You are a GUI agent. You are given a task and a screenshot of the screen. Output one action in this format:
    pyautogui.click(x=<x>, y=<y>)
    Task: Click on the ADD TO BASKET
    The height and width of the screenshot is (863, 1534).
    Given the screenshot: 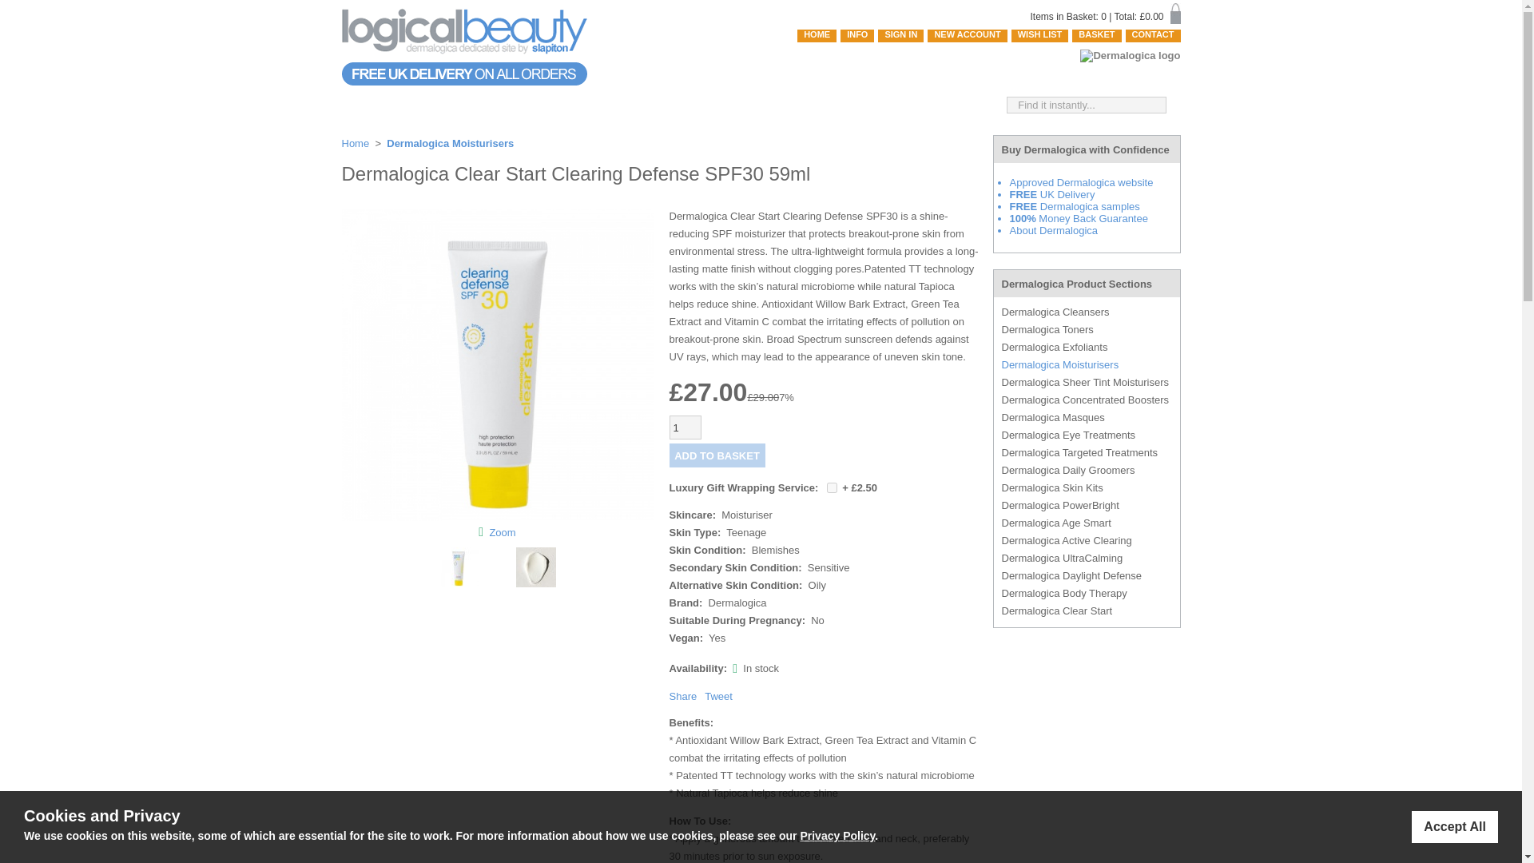 What is the action you would take?
    pyautogui.click(x=717, y=455)
    